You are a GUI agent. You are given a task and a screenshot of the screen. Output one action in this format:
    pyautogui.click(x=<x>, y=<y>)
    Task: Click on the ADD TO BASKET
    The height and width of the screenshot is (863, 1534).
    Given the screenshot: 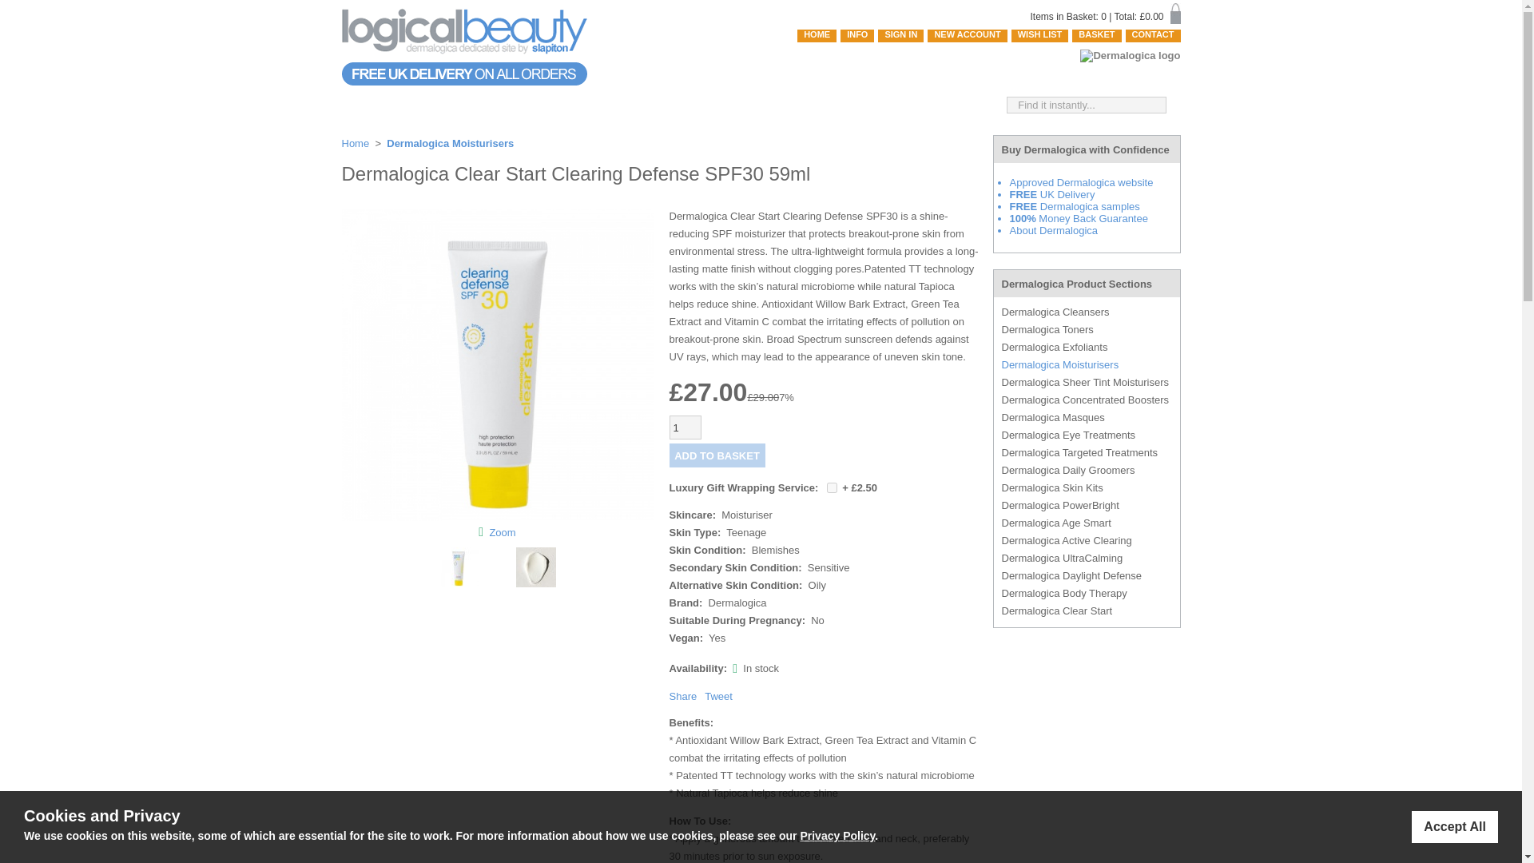 What is the action you would take?
    pyautogui.click(x=717, y=455)
    